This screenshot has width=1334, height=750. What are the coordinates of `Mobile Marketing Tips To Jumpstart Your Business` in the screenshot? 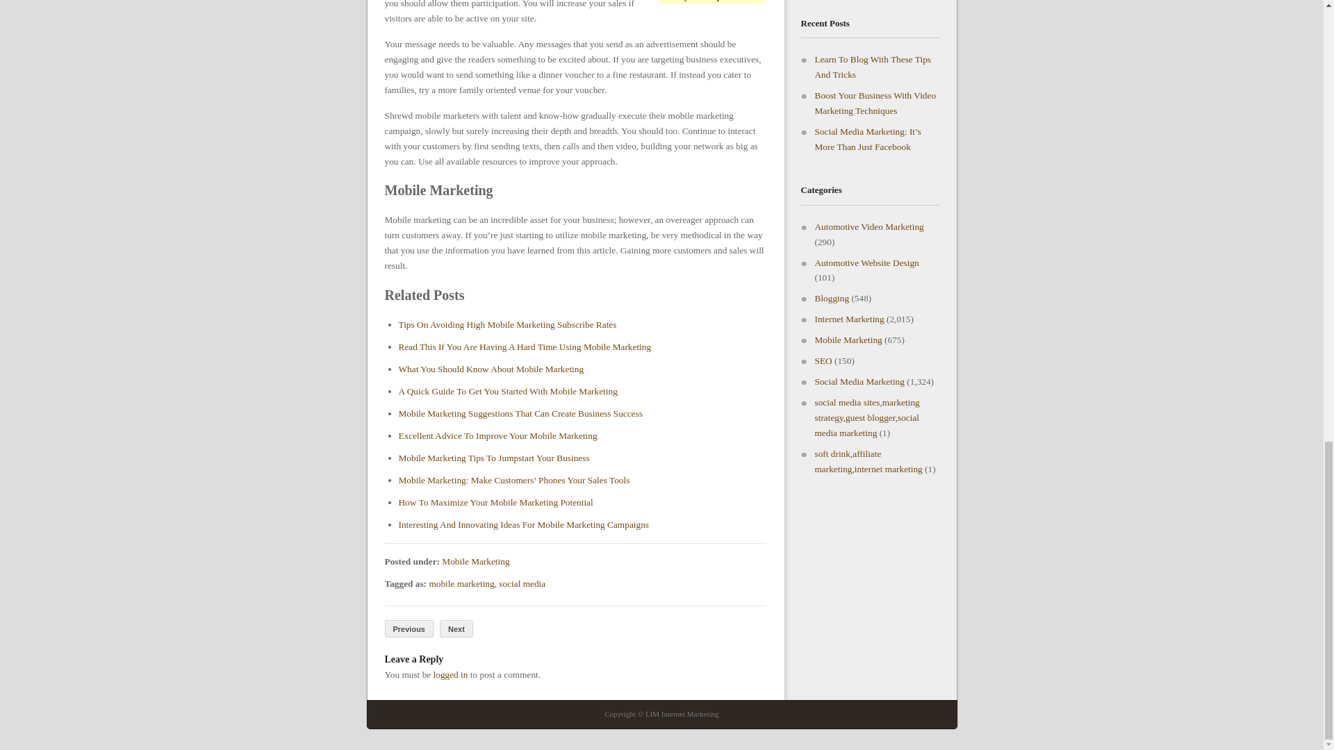 It's located at (494, 458).